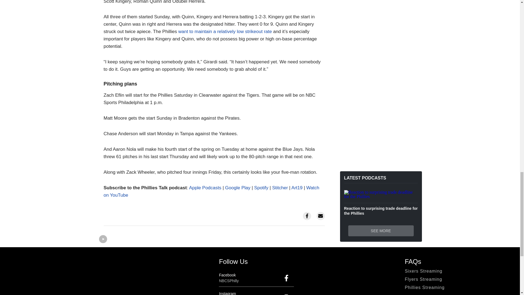 The width and height of the screenshot is (524, 295). Describe the element at coordinates (225, 31) in the screenshot. I see `want to maintain a relatively low strikeout rate` at that location.